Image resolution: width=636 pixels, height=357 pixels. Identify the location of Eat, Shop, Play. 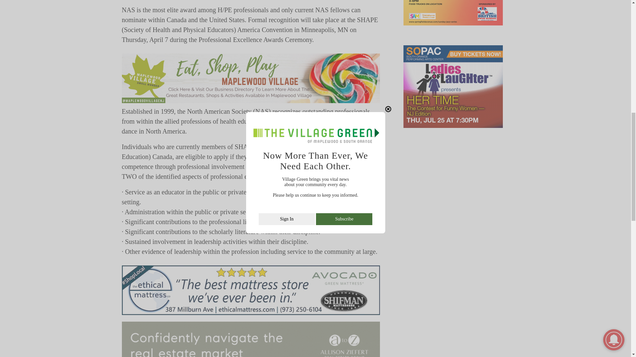
(251, 78).